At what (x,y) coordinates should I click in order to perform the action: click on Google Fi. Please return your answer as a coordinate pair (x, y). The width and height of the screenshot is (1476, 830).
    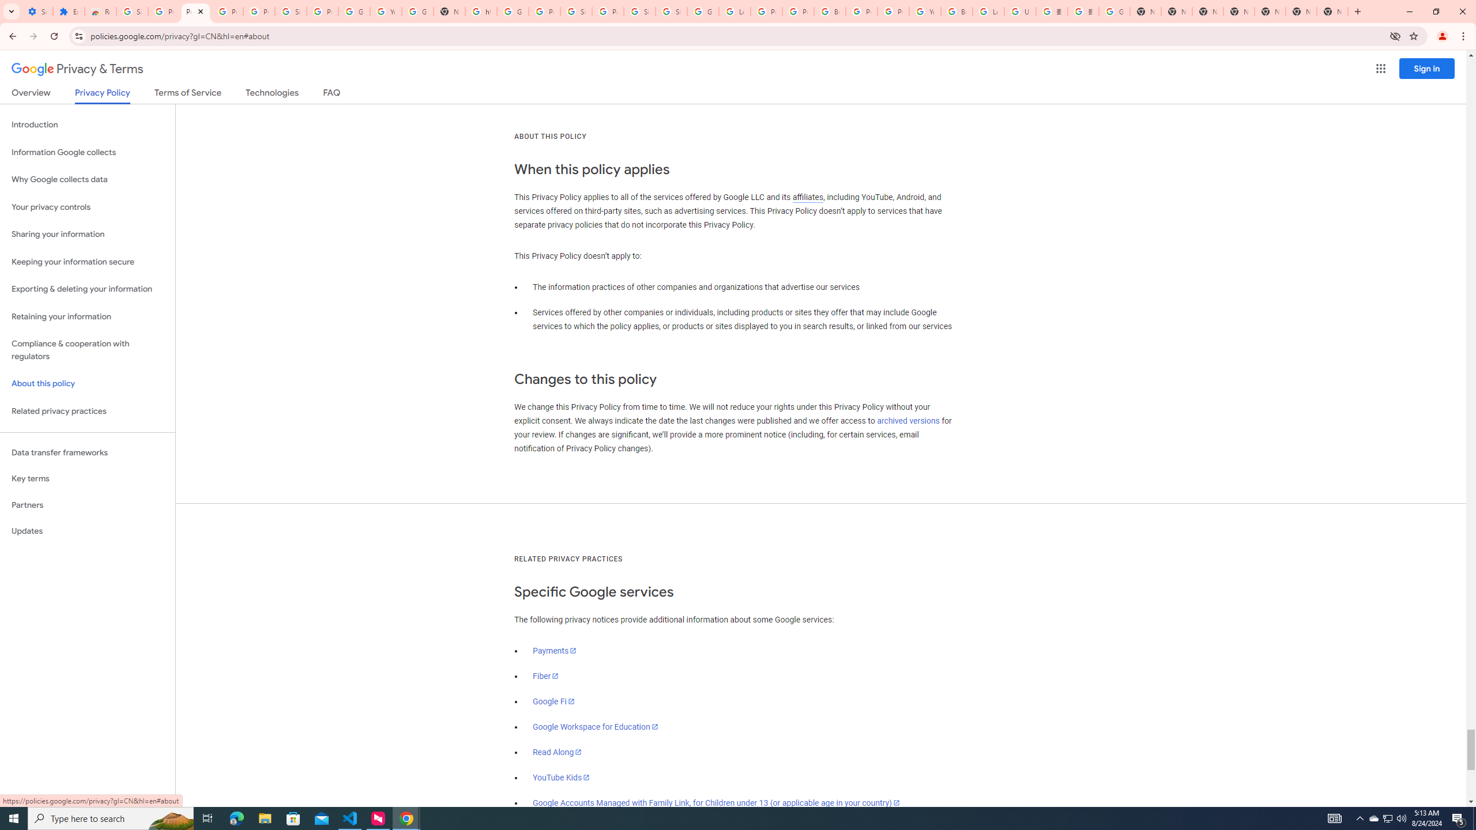
    Looking at the image, I should click on (553, 701).